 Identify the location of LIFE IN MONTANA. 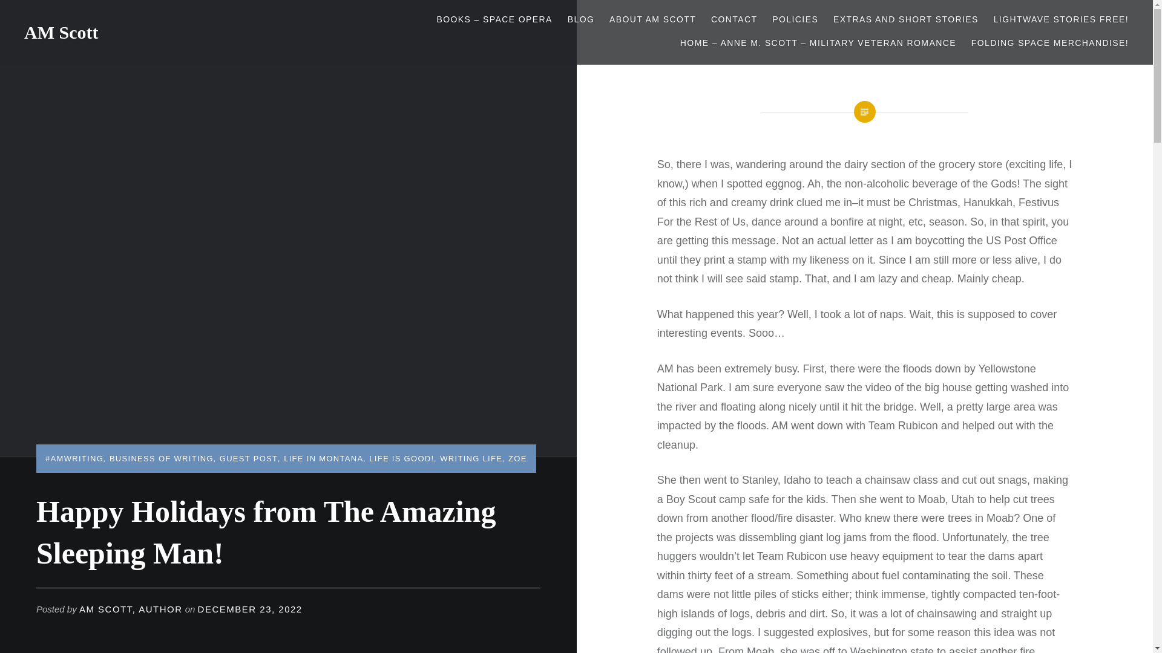
(323, 458).